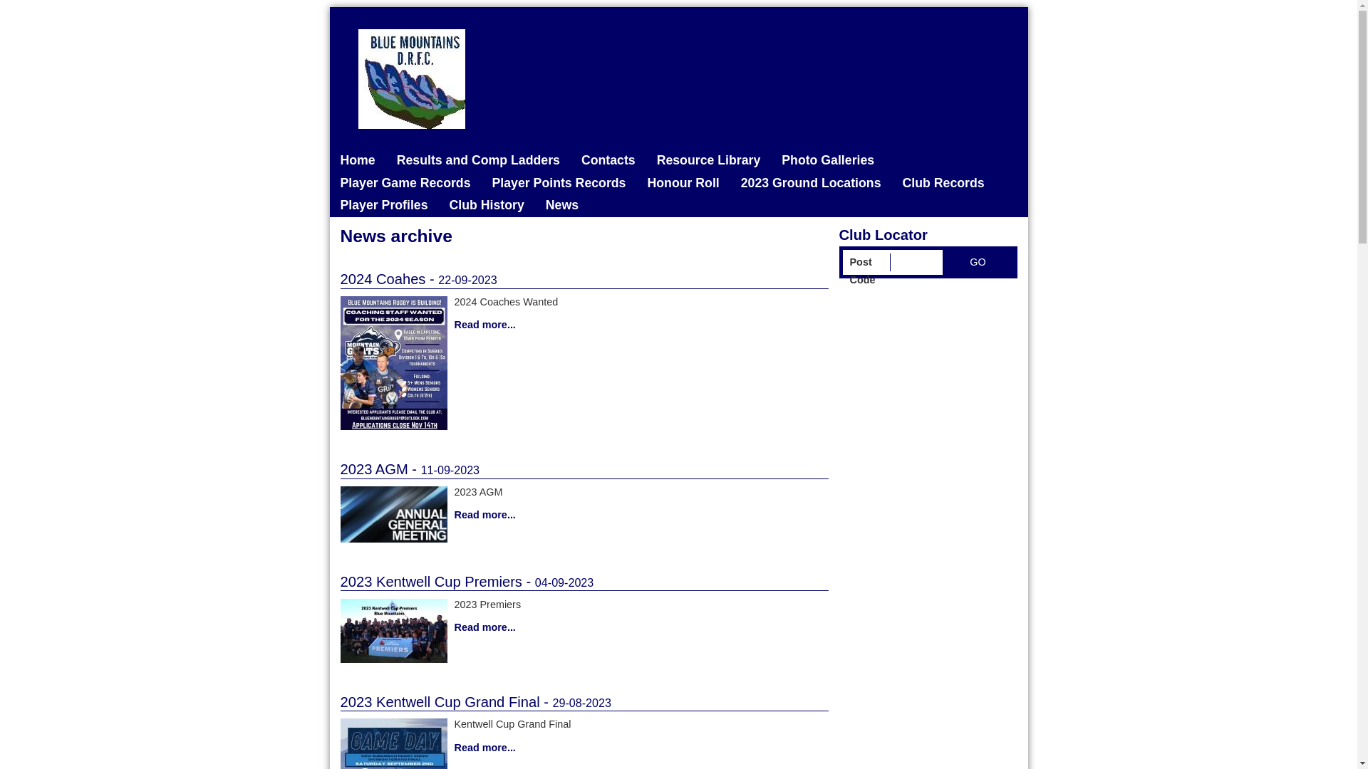 This screenshot has width=1368, height=769. I want to click on 2023 AGM - 11-09-2023, so click(584, 471).